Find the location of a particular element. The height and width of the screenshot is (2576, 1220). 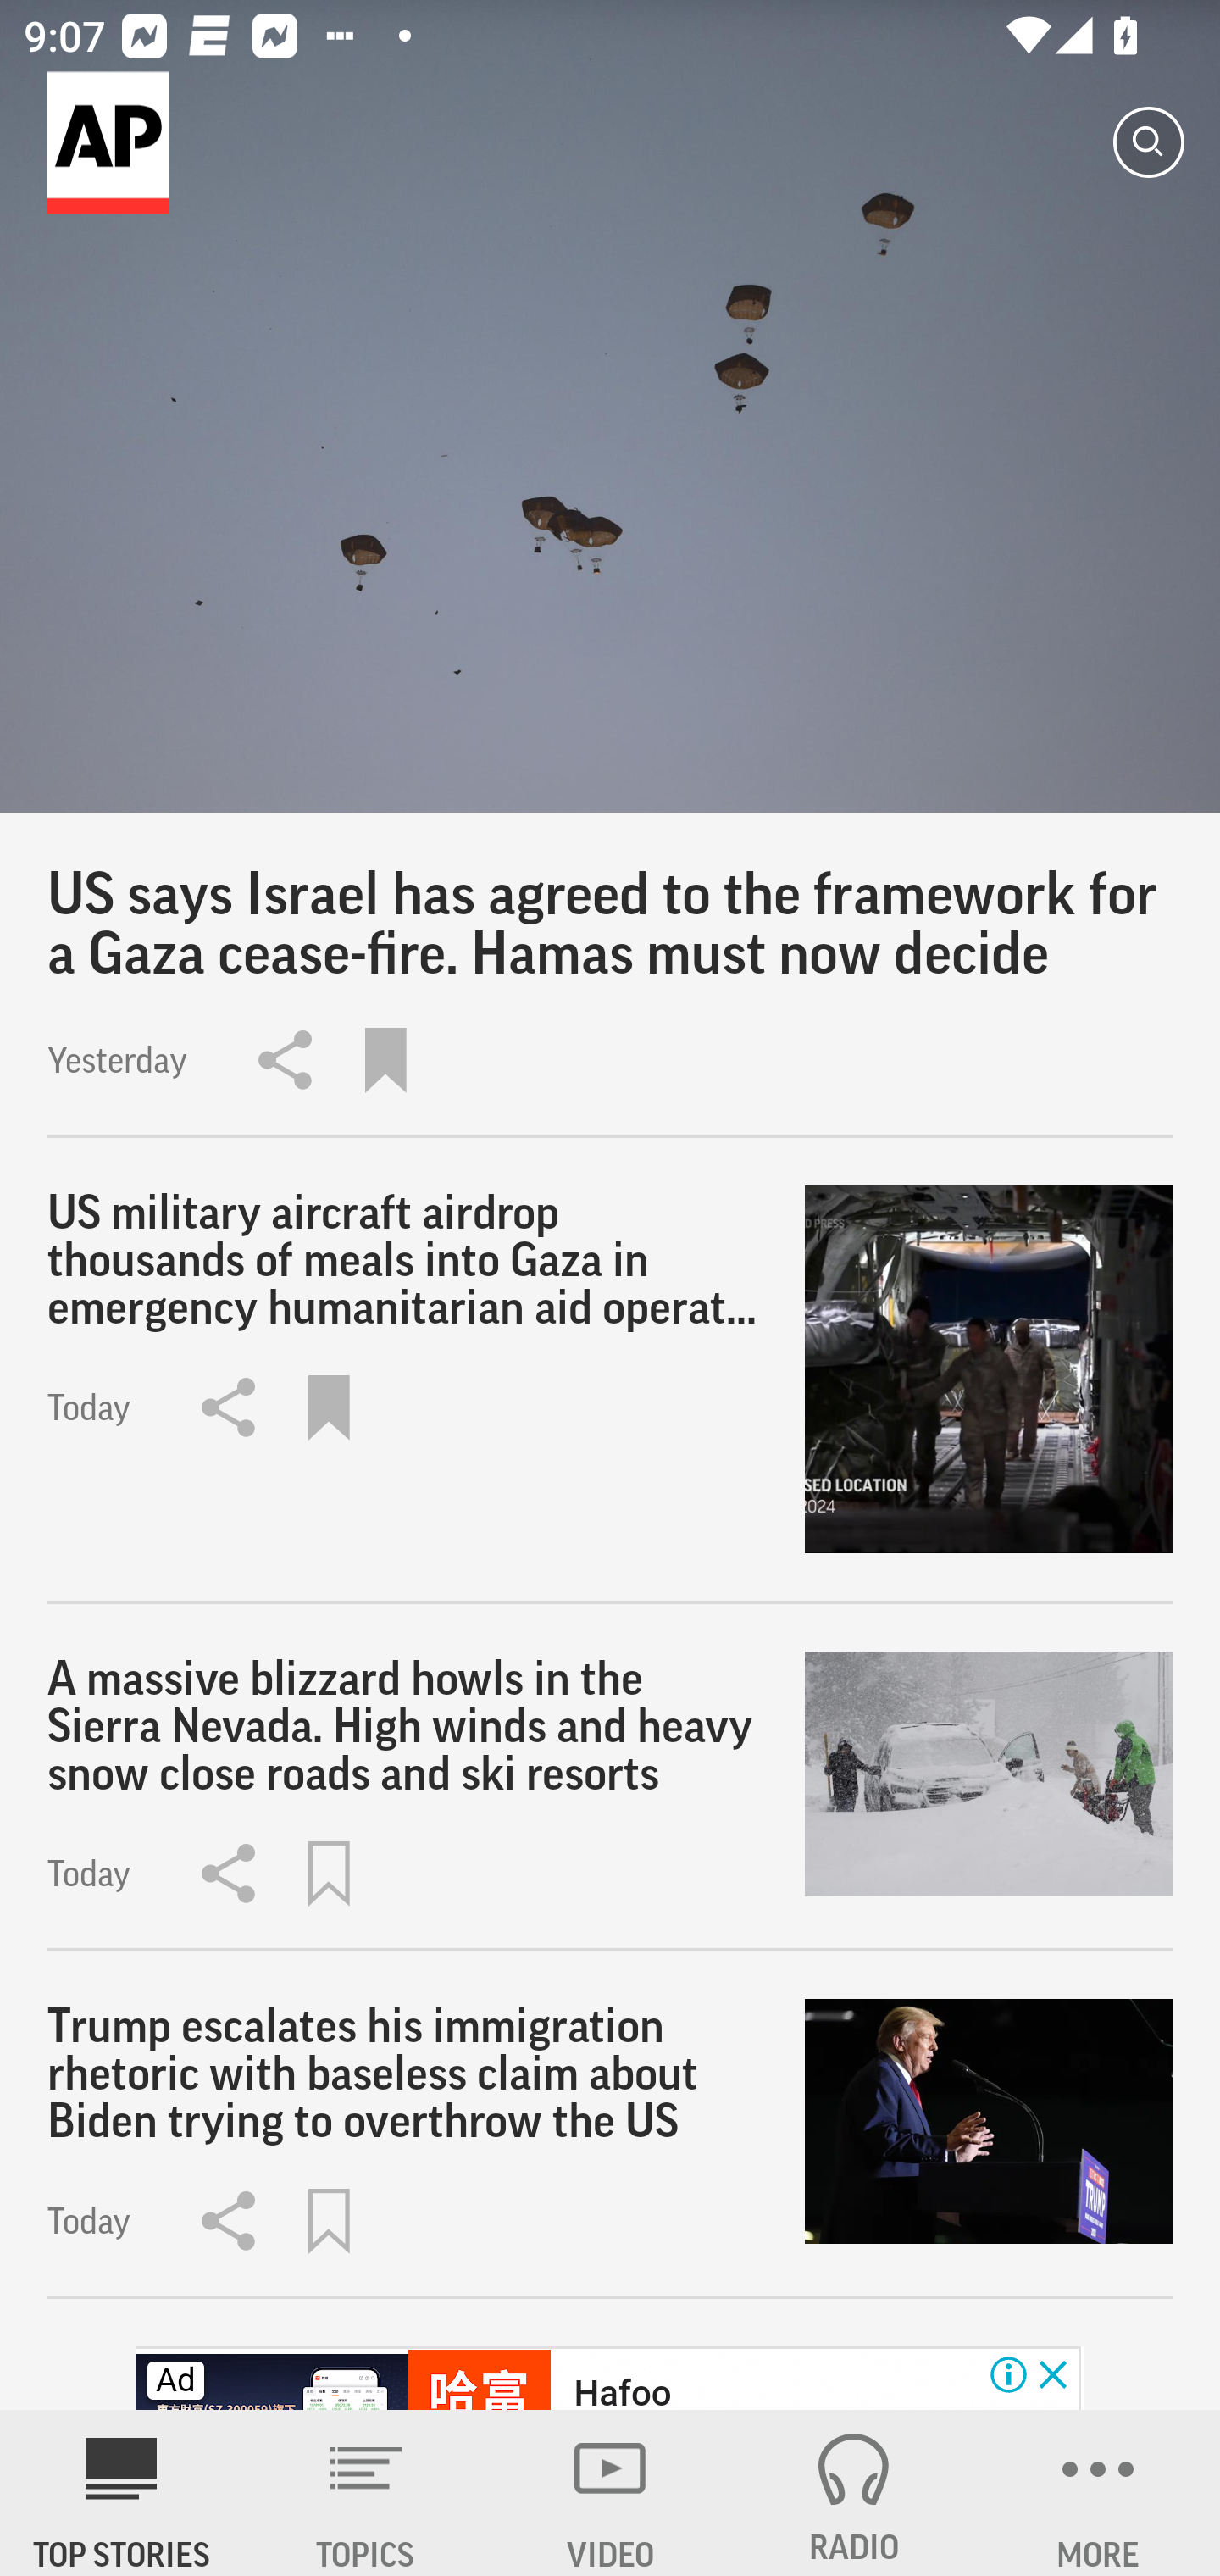

VIDEO is located at coordinates (610, 2493).